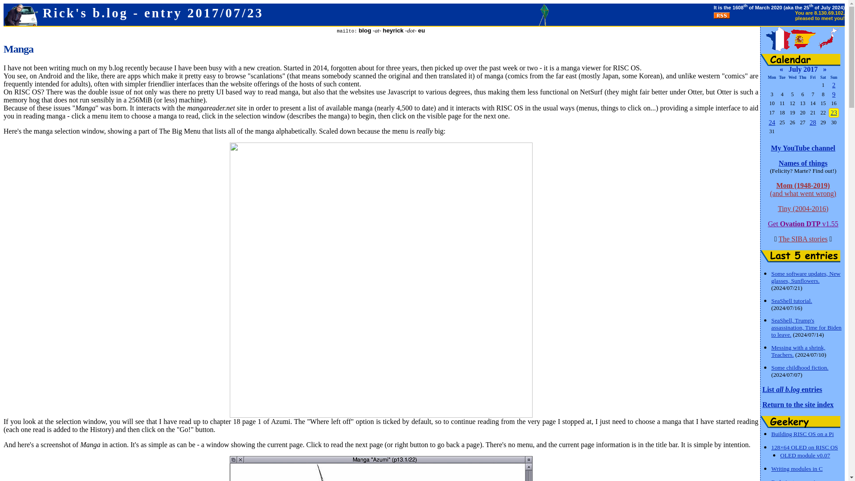  Describe the element at coordinates (802, 69) in the screenshot. I see `July 2017` at that location.